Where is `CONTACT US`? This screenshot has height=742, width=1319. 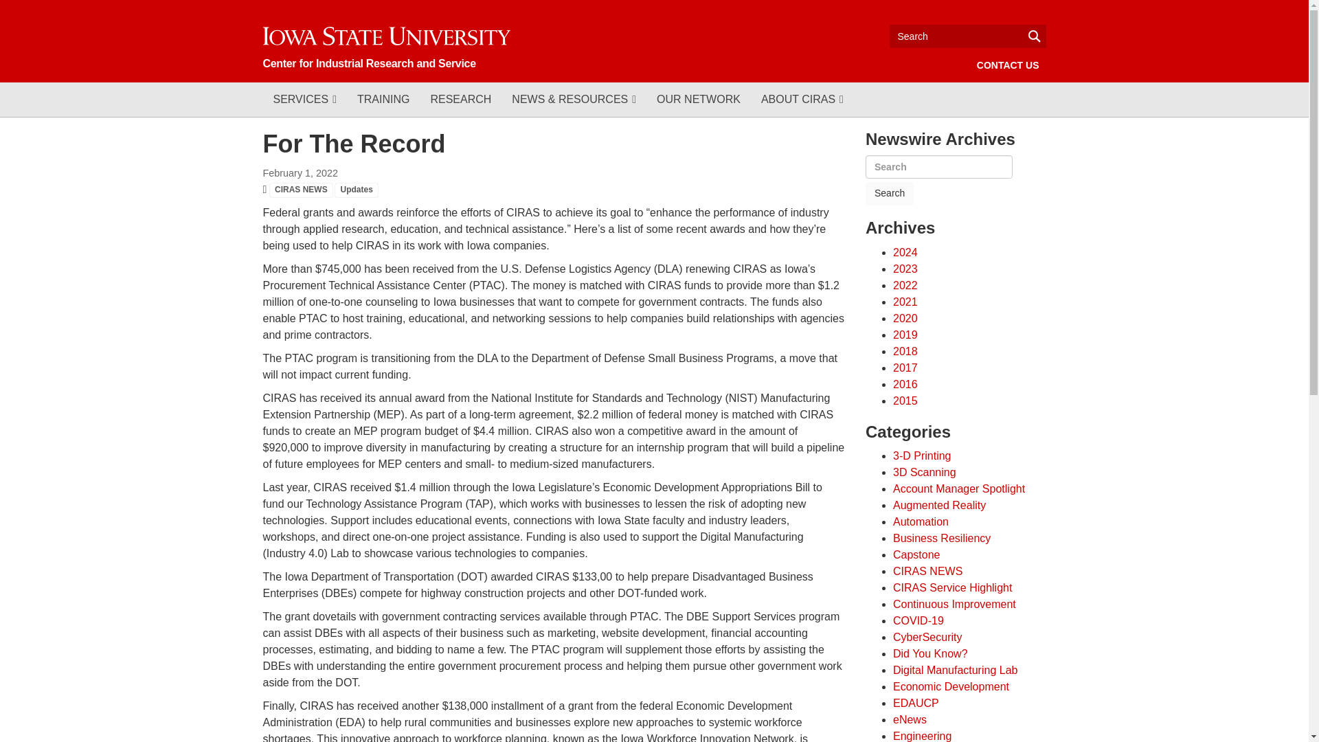 CONTACT US is located at coordinates (1007, 65).